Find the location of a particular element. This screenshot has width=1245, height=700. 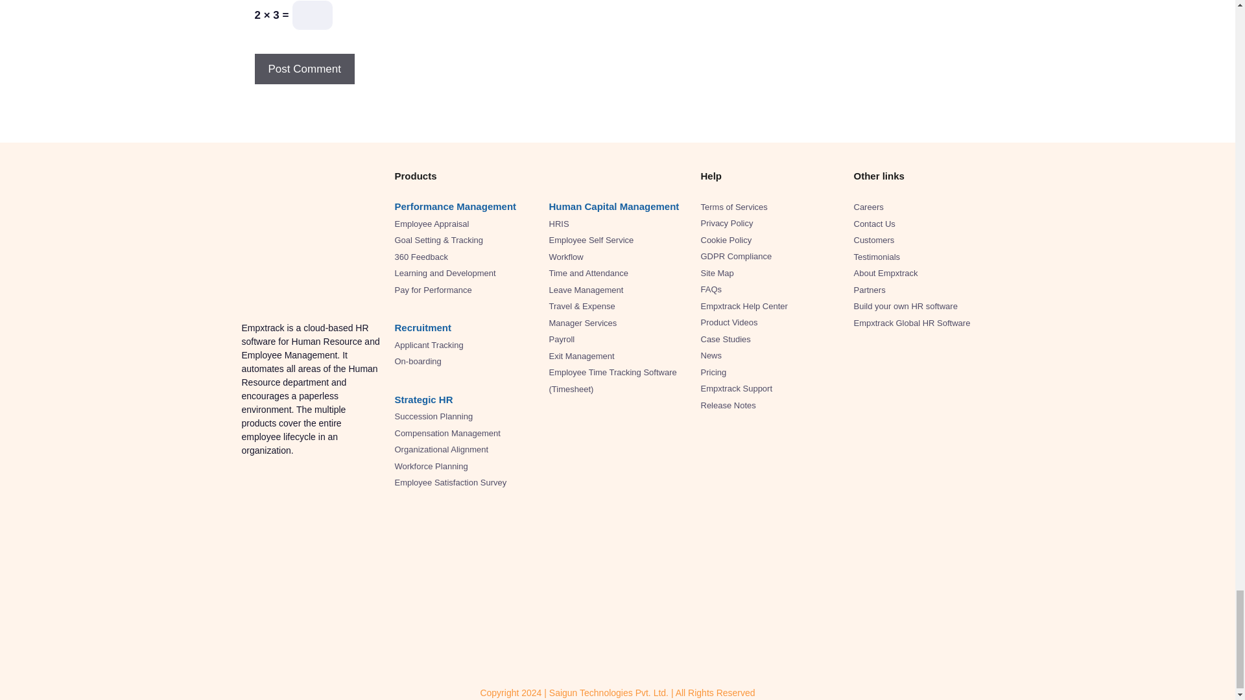

Empxtrack Talent management solutions is located at coordinates (423, 327).